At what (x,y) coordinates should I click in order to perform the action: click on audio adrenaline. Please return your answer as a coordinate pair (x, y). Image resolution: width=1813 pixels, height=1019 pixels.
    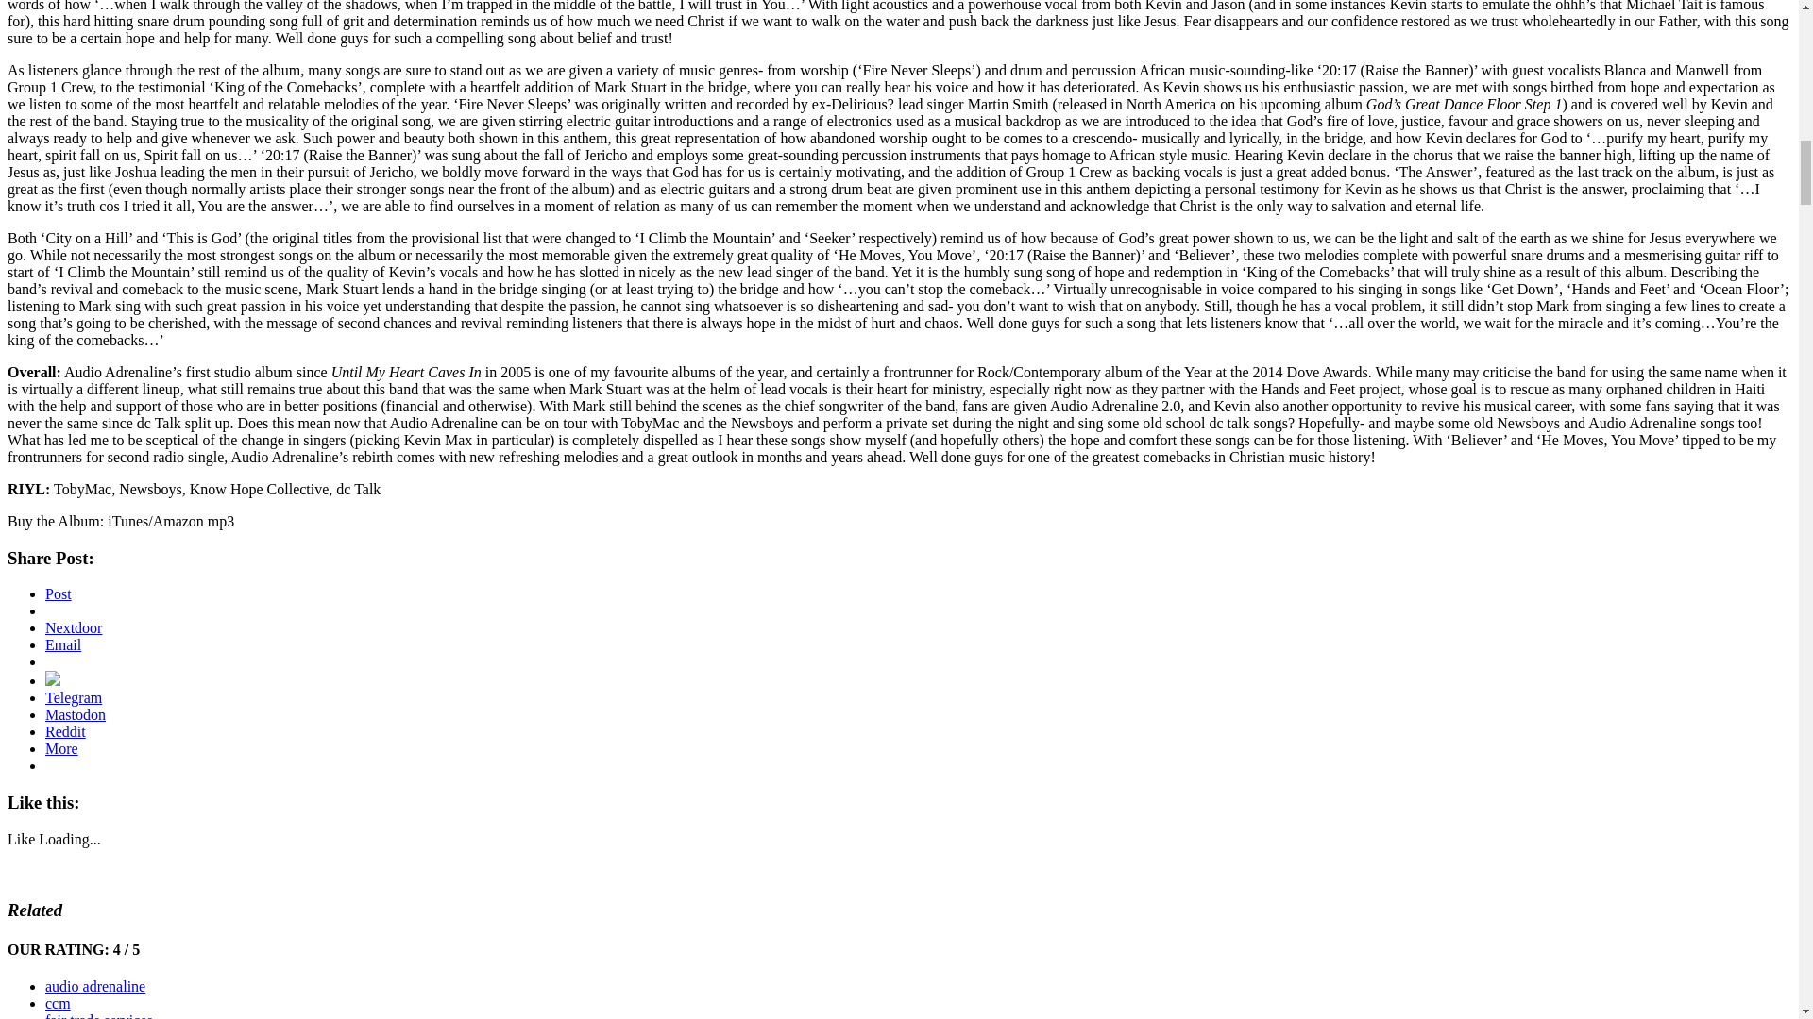
    Looking at the image, I should click on (94, 986).